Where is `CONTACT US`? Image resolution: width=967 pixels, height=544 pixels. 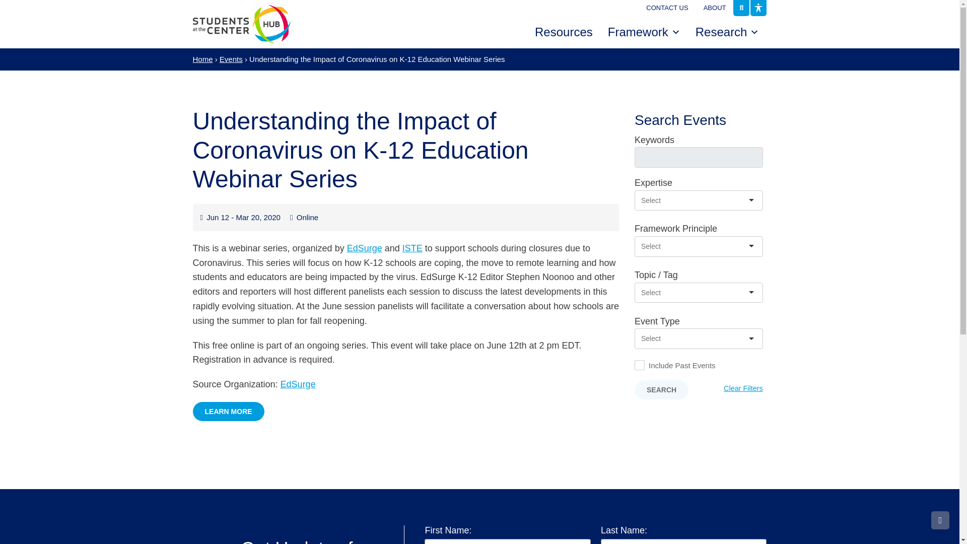 CONTACT US is located at coordinates (667, 8).